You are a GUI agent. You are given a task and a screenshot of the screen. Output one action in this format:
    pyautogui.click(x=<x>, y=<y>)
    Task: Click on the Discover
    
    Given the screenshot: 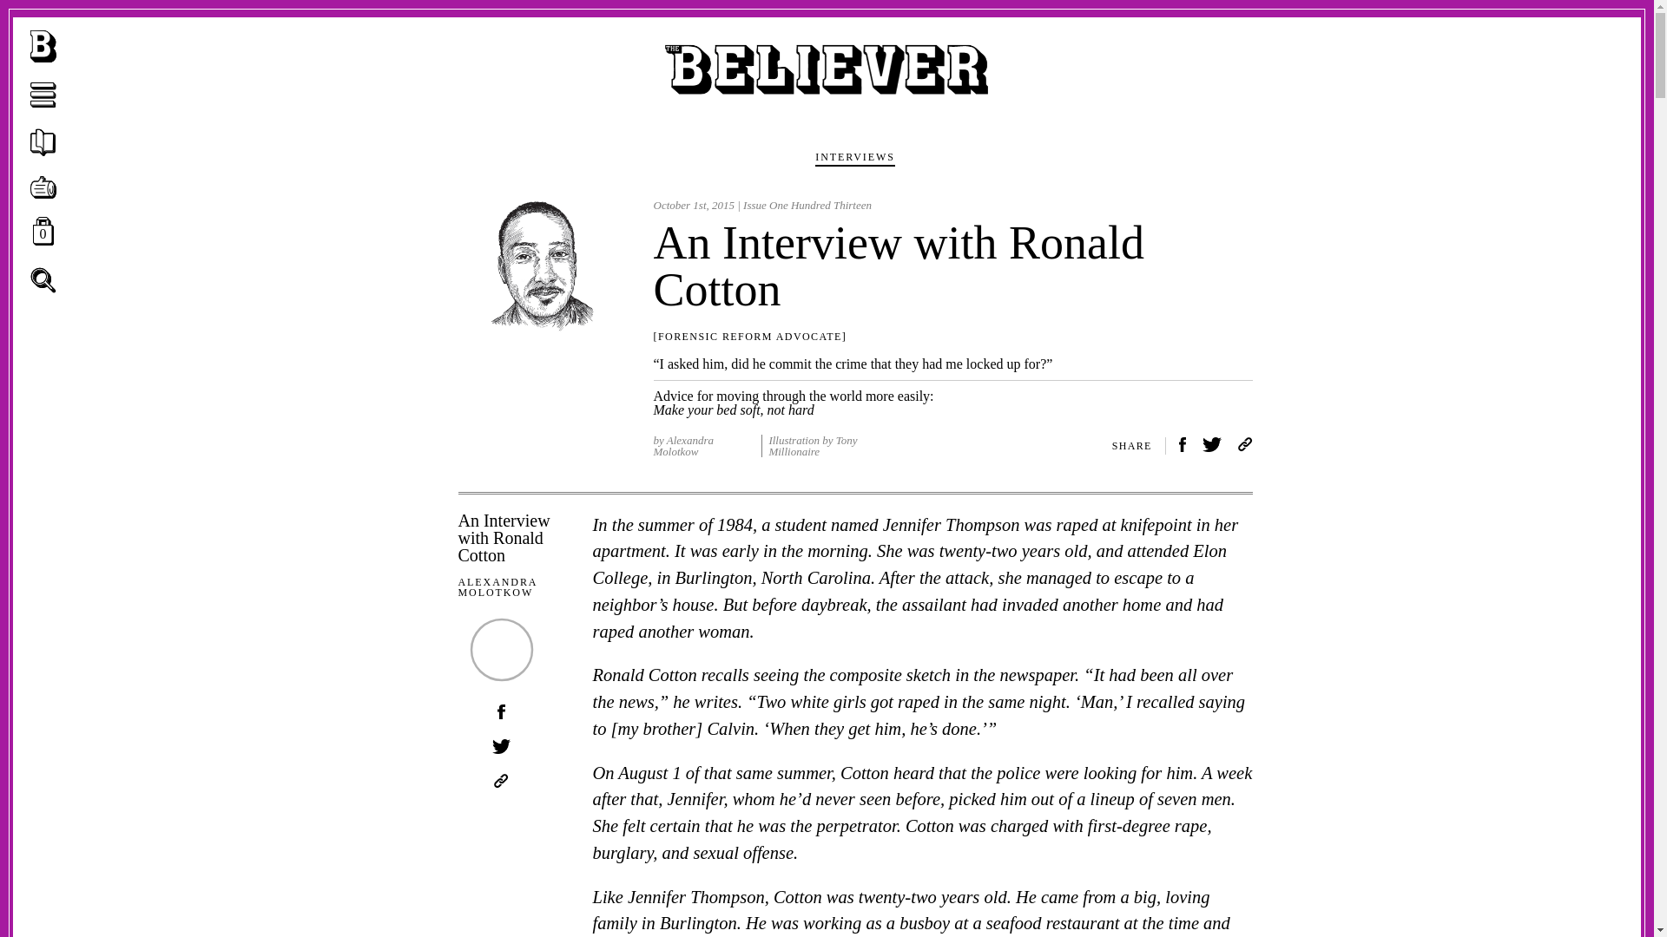 What is the action you would take?
    pyautogui.click(x=43, y=279)
    